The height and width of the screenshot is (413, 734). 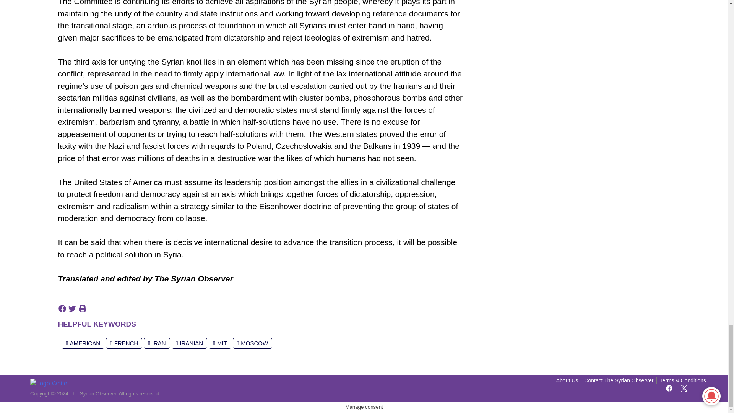 What do you see at coordinates (83, 343) in the screenshot?
I see `AMERICAN` at bounding box center [83, 343].